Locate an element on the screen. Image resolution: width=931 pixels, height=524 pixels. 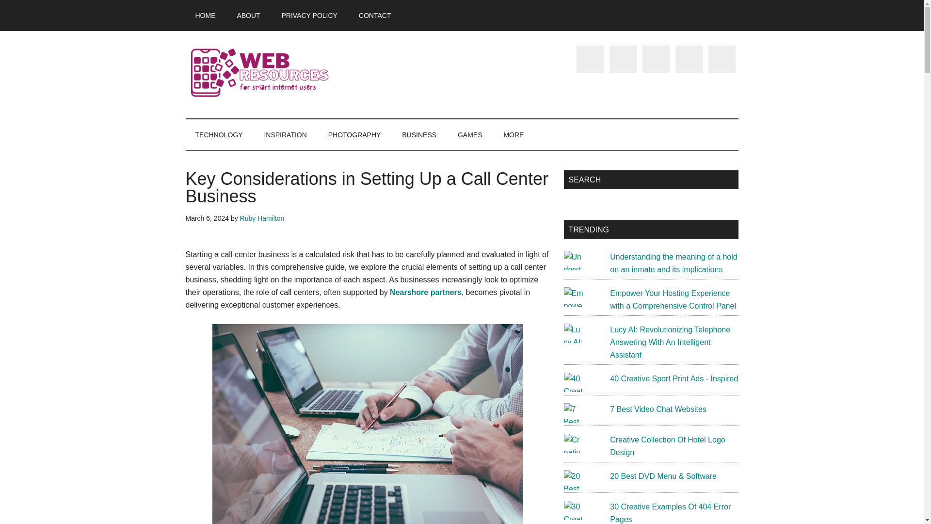
ABOUT is located at coordinates (248, 16).